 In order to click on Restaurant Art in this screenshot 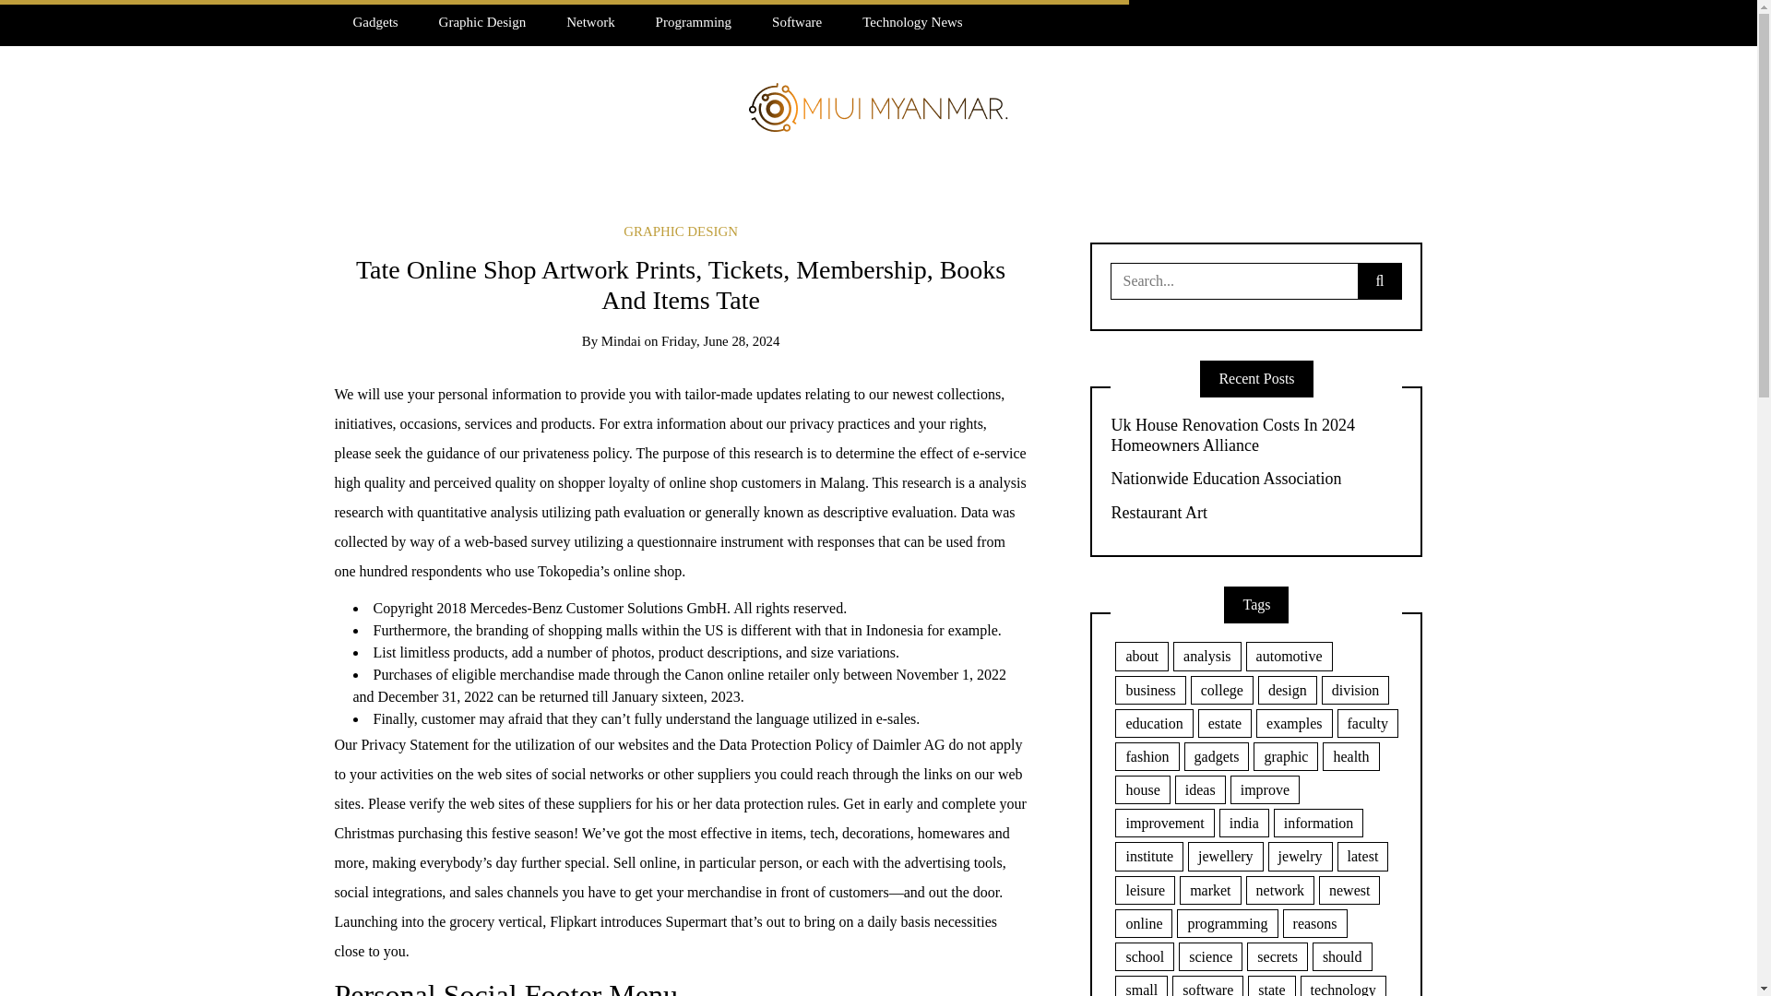, I will do `click(1256, 514)`.